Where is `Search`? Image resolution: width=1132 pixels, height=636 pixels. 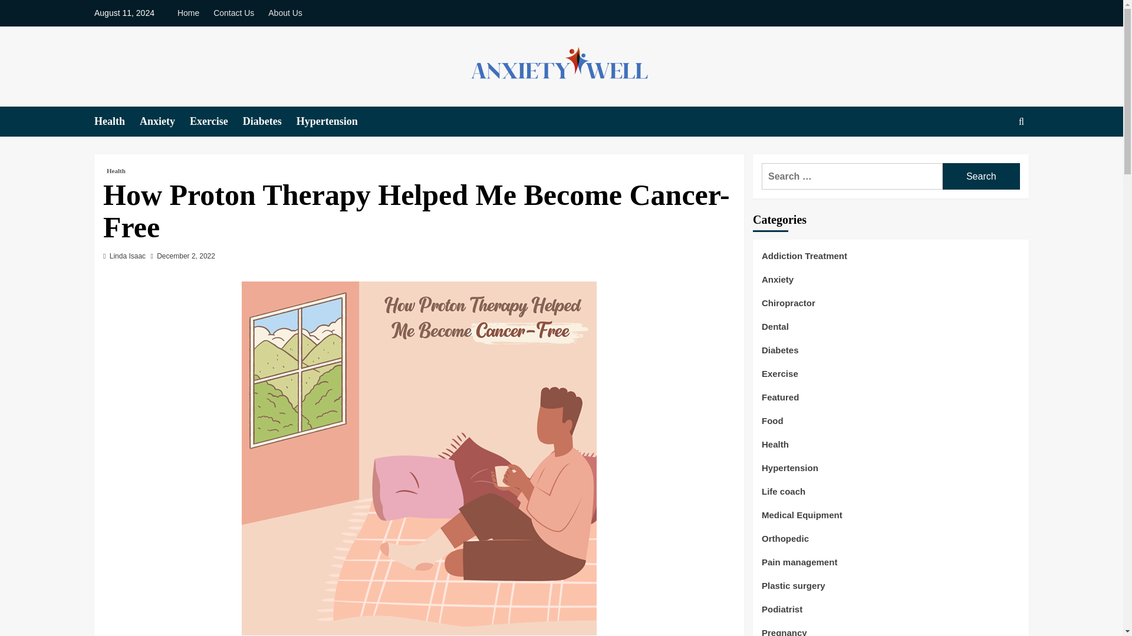 Search is located at coordinates (981, 175).